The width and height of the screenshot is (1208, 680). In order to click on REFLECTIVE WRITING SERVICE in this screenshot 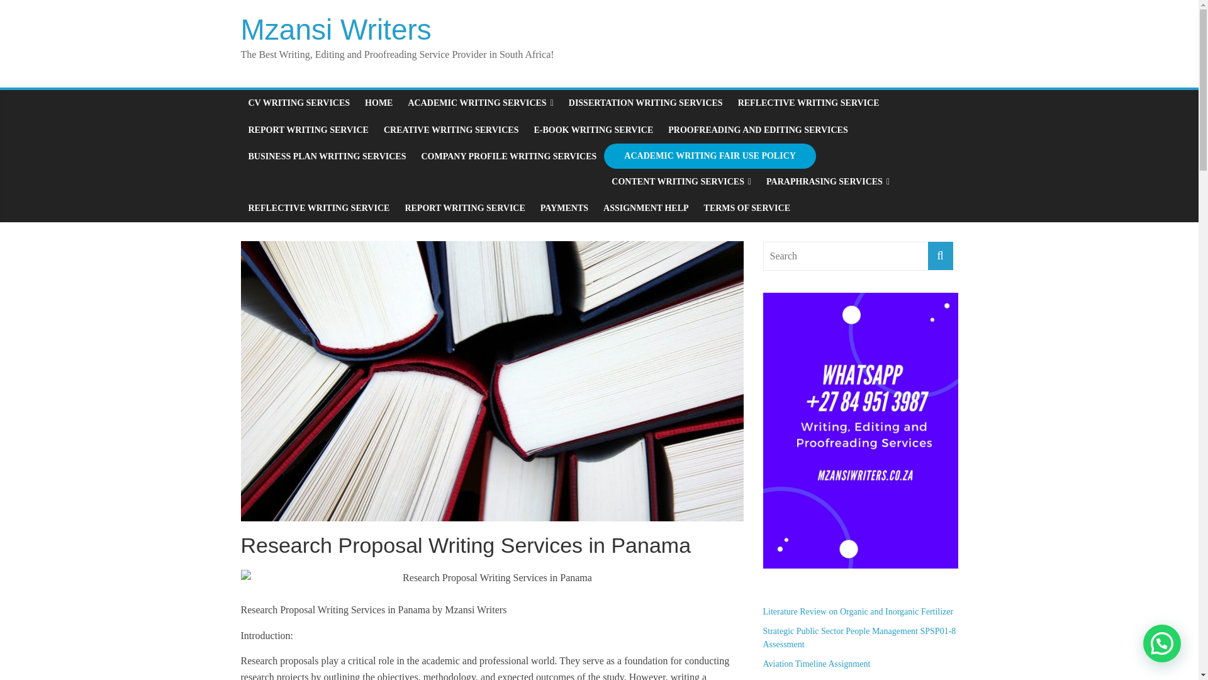, I will do `click(318, 208)`.